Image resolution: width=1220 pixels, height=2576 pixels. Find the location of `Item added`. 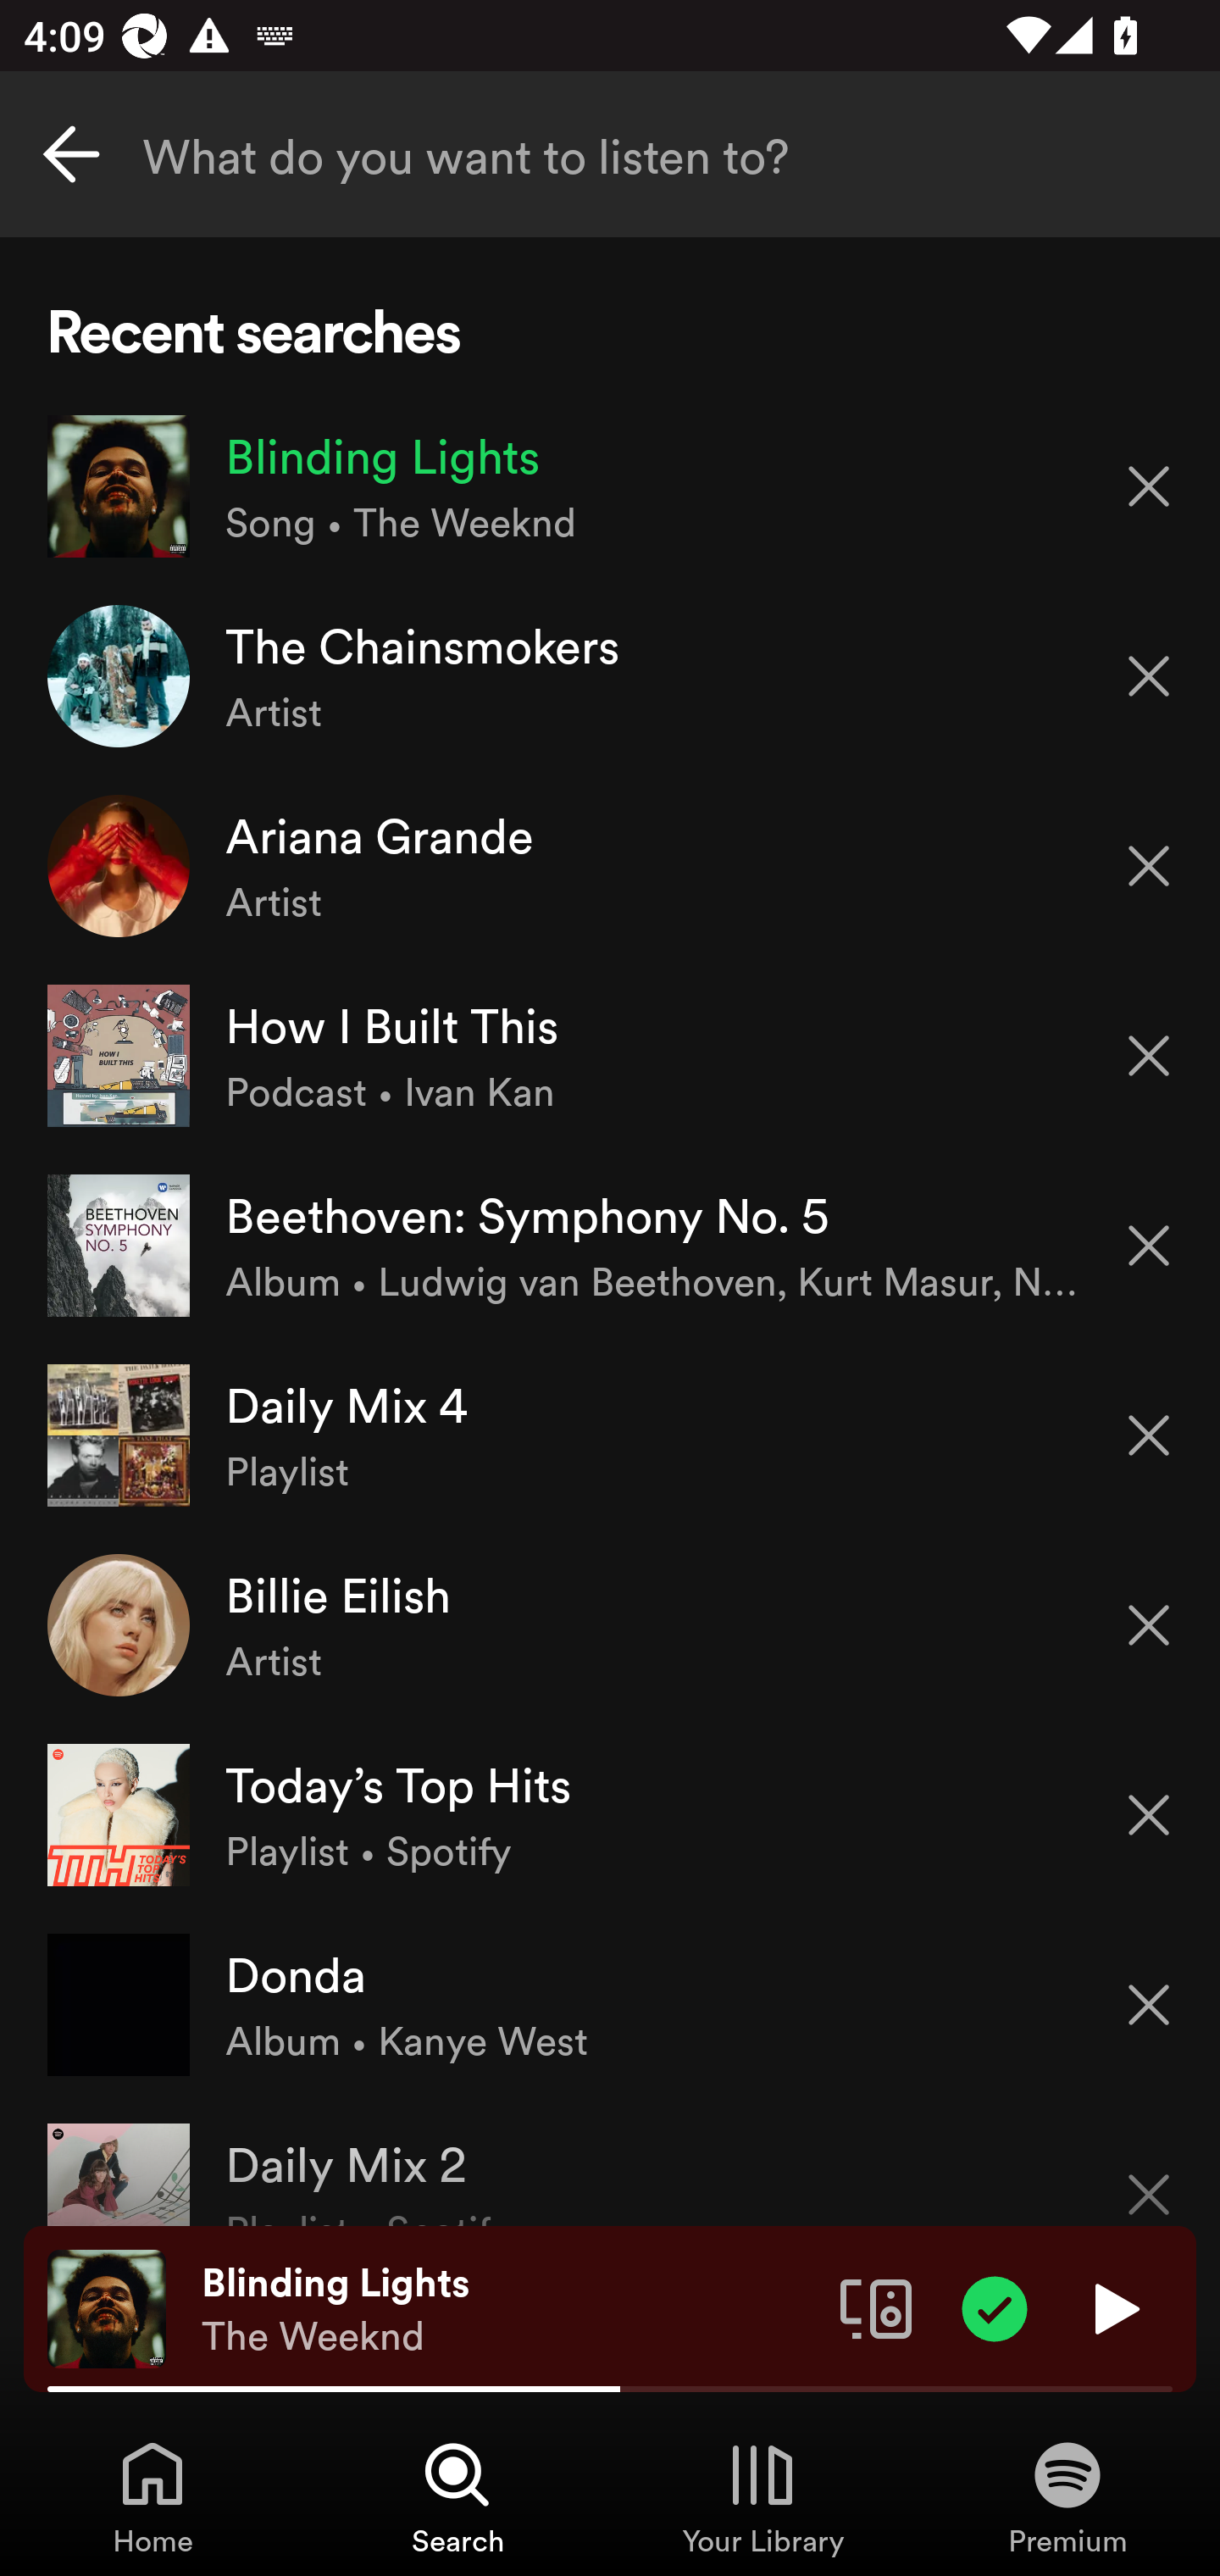

Item added is located at coordinates (995, 2307).